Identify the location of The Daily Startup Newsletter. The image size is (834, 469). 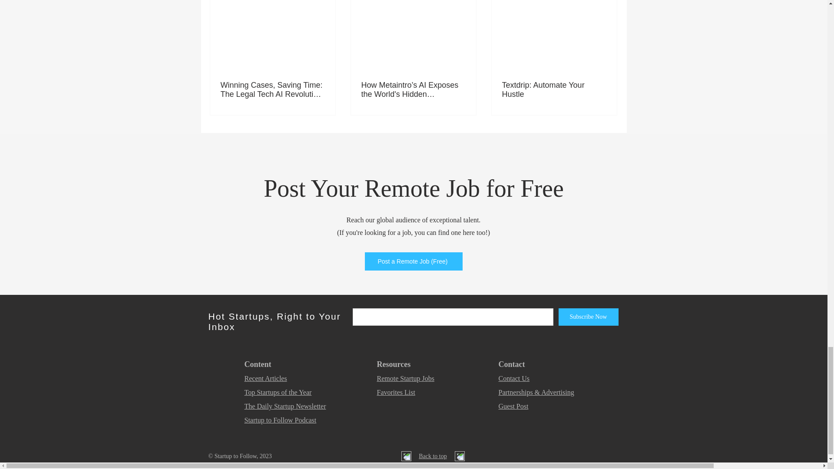
(285, 406).